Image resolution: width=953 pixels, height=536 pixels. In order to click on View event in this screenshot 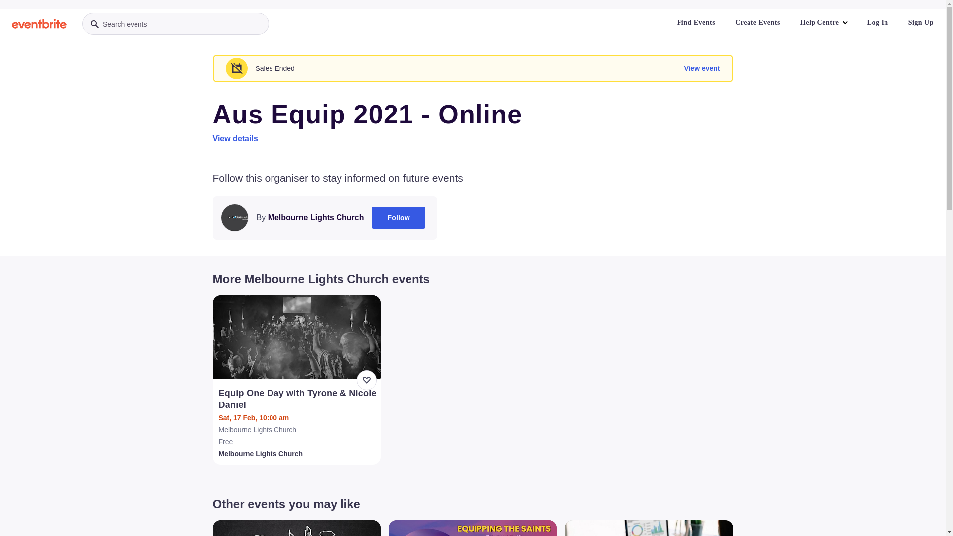, I will do `click(702, 68)`.